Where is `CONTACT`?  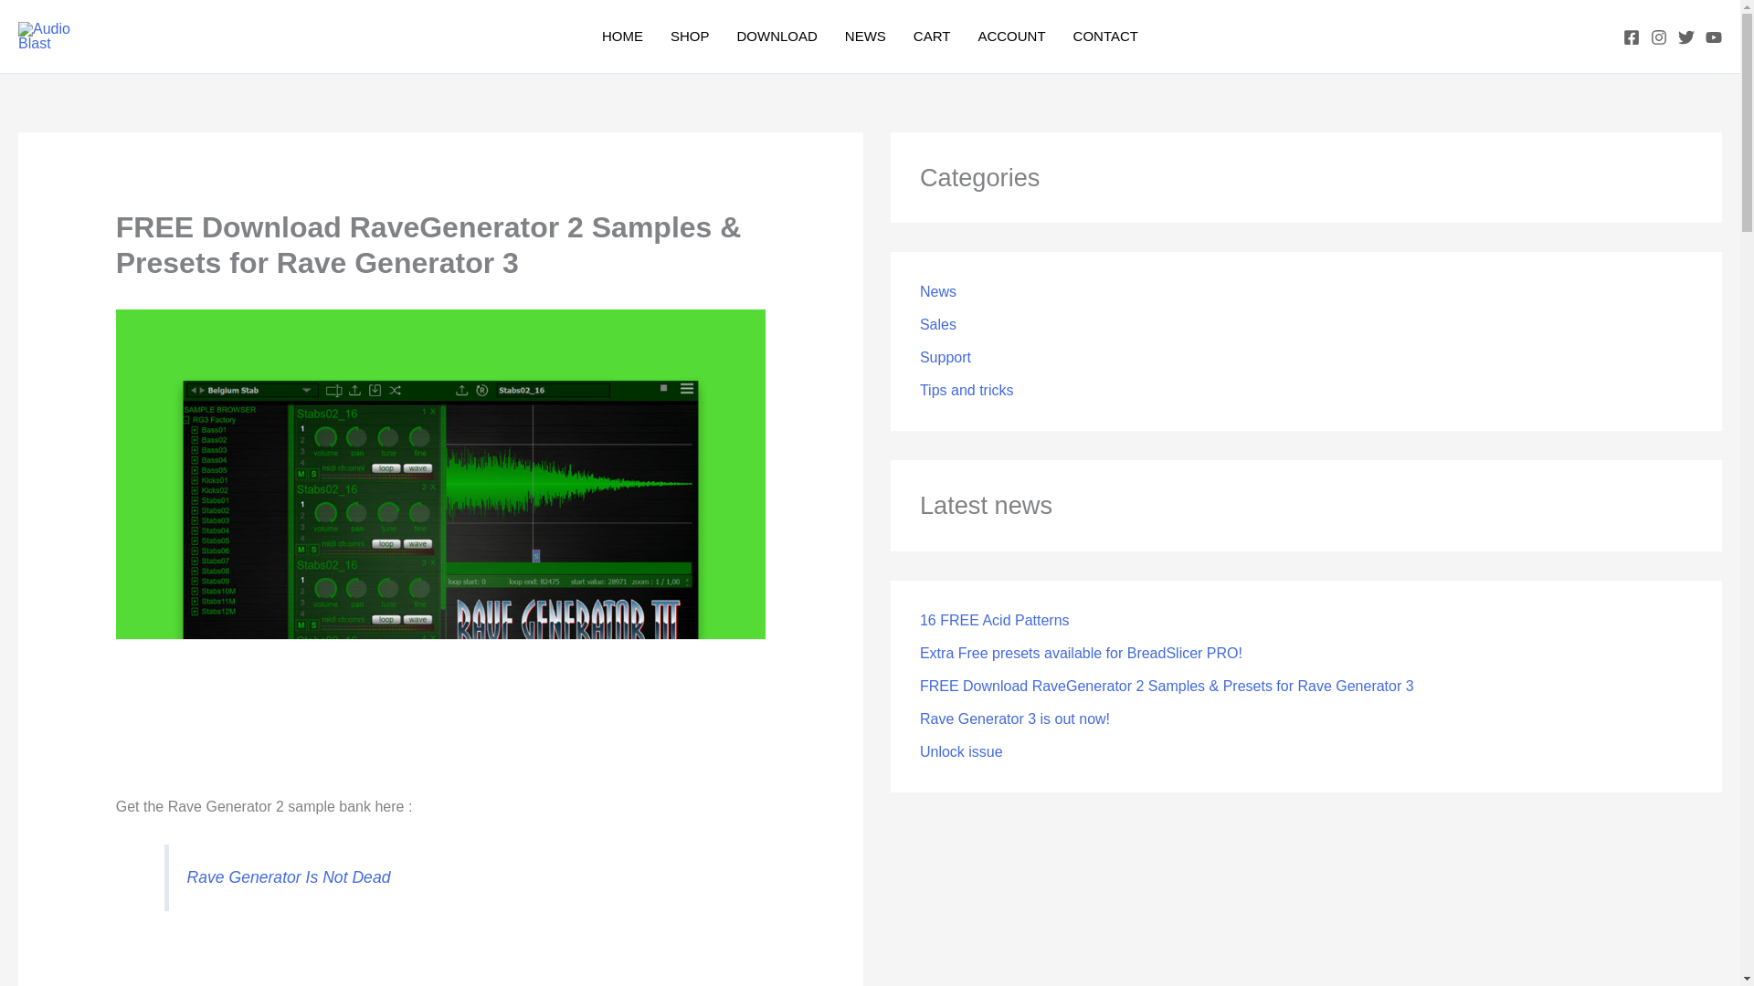
CONTACT is located at coordinates (1105, 37).